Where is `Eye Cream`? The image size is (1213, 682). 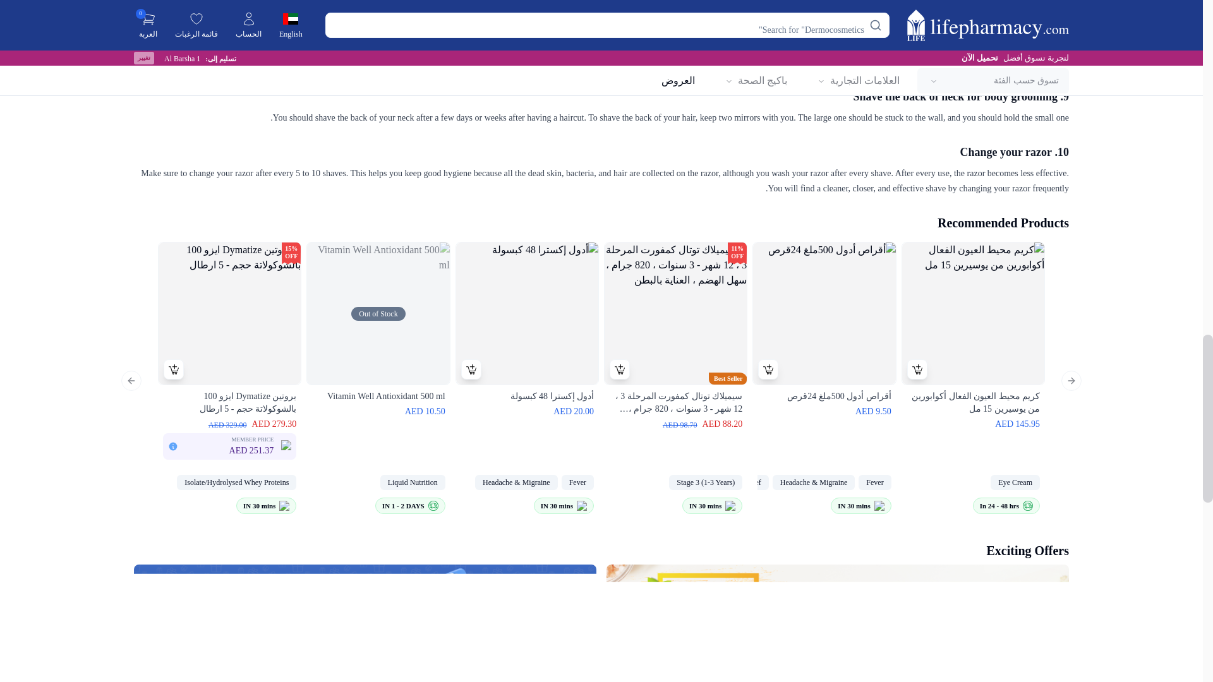 Eye Cream is located at coordinates (1015, 482).